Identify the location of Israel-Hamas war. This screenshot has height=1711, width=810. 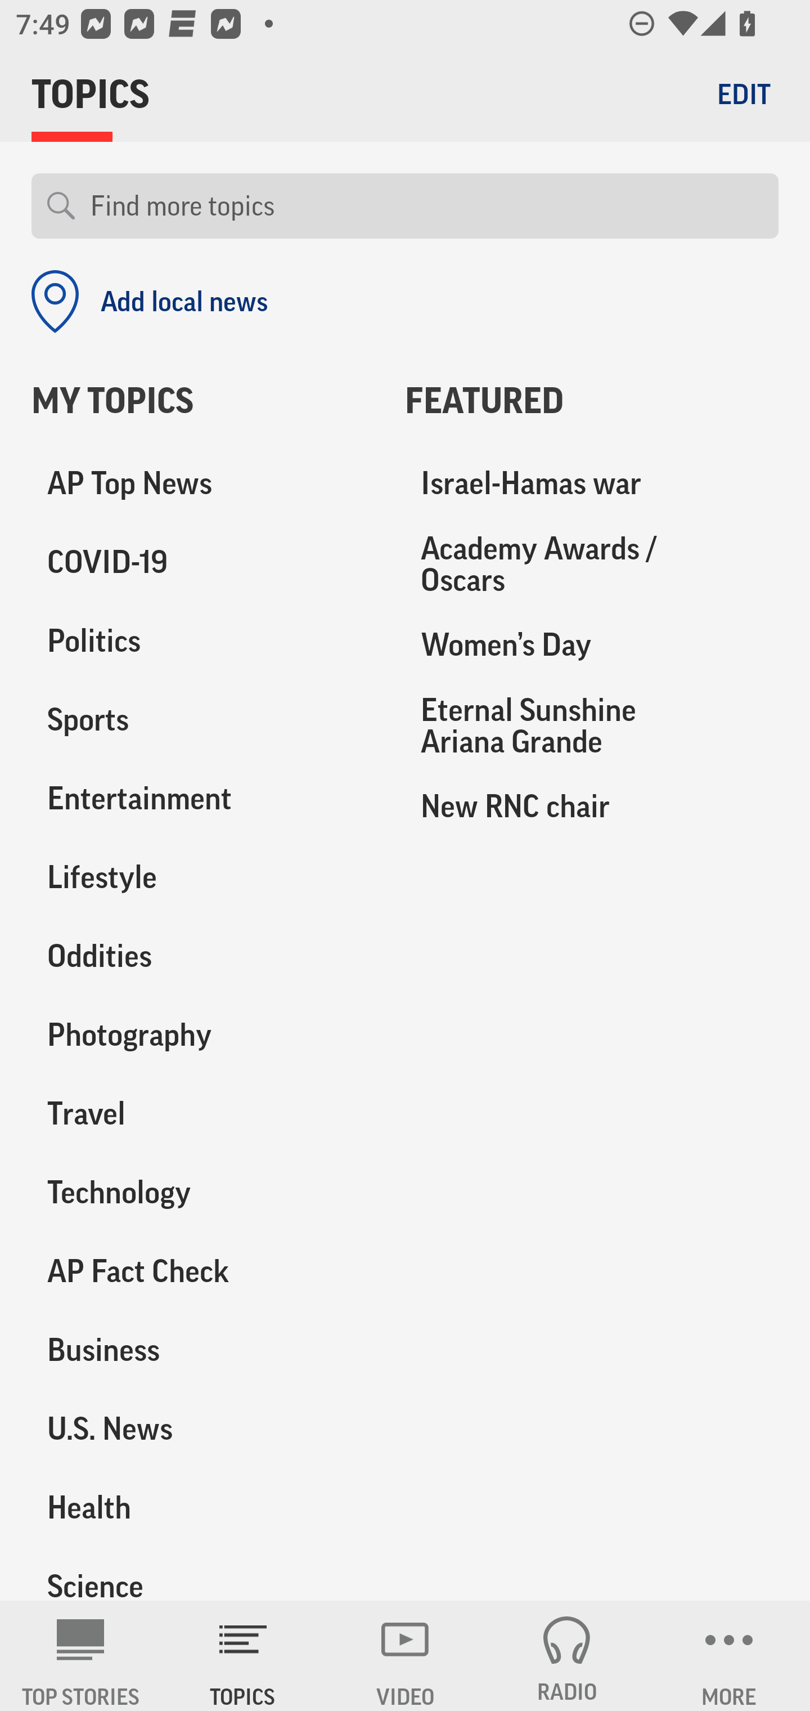
(592, 484).